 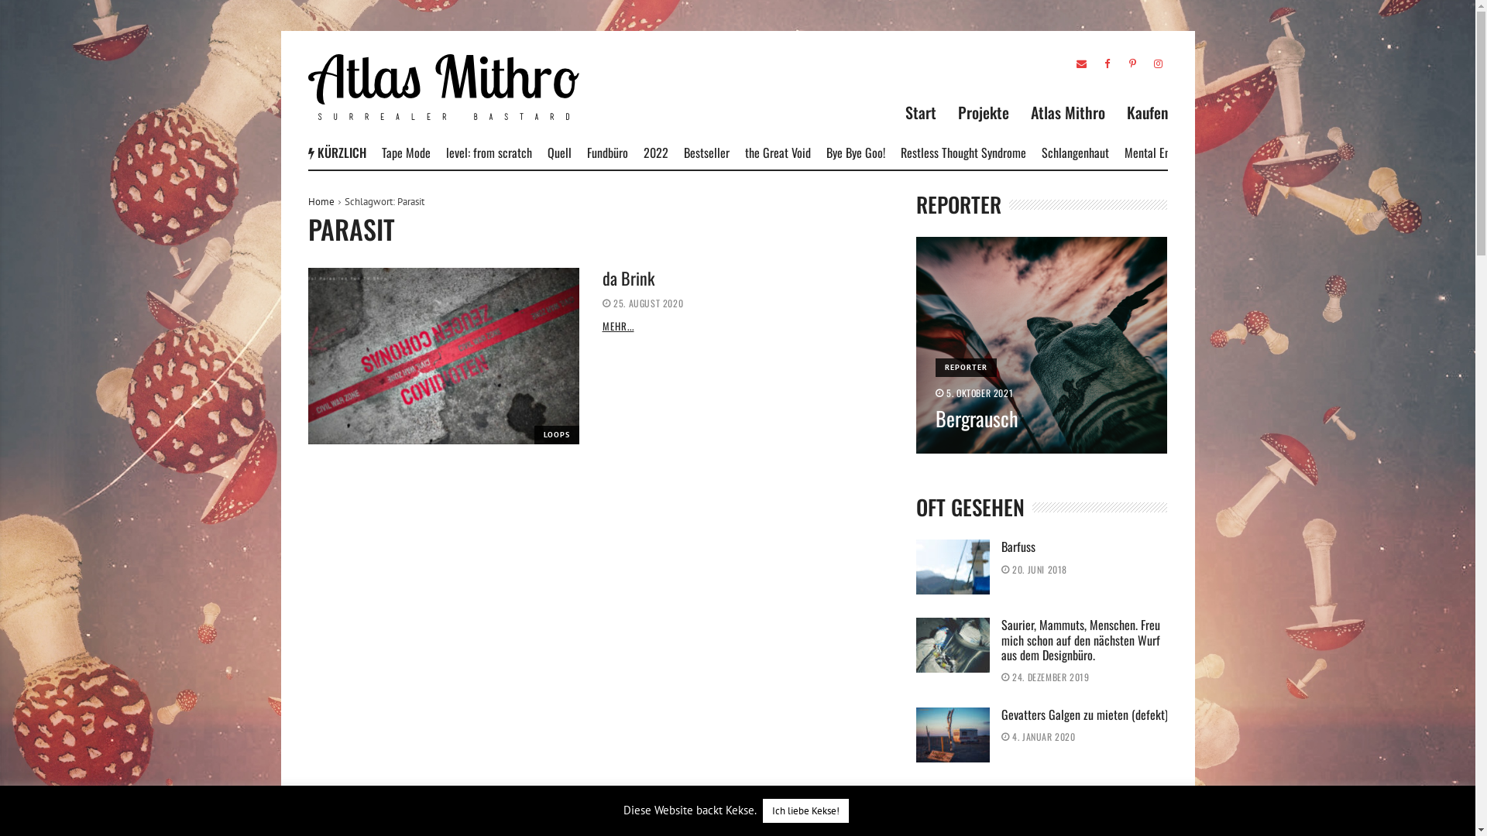 What do you see at coordinates (983, 112) in the screenshot?
I see `Projekte` at bounding box center [983, 112].